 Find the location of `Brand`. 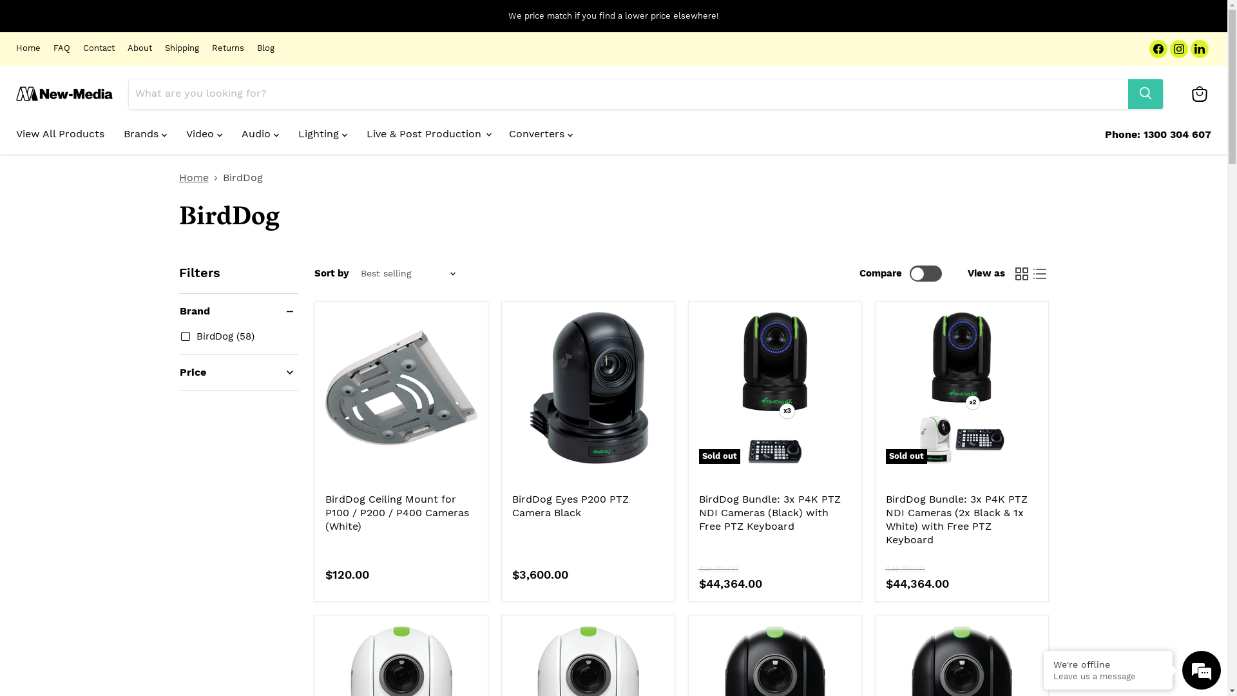

Brand is located at coordinates (238, 312).